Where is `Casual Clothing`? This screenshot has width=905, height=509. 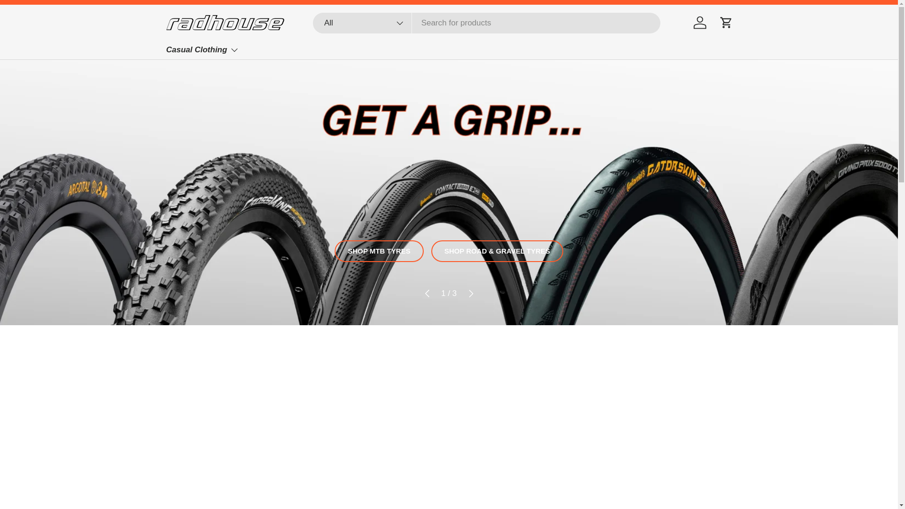 Casual Clothing is located at coordinates (202, 50).